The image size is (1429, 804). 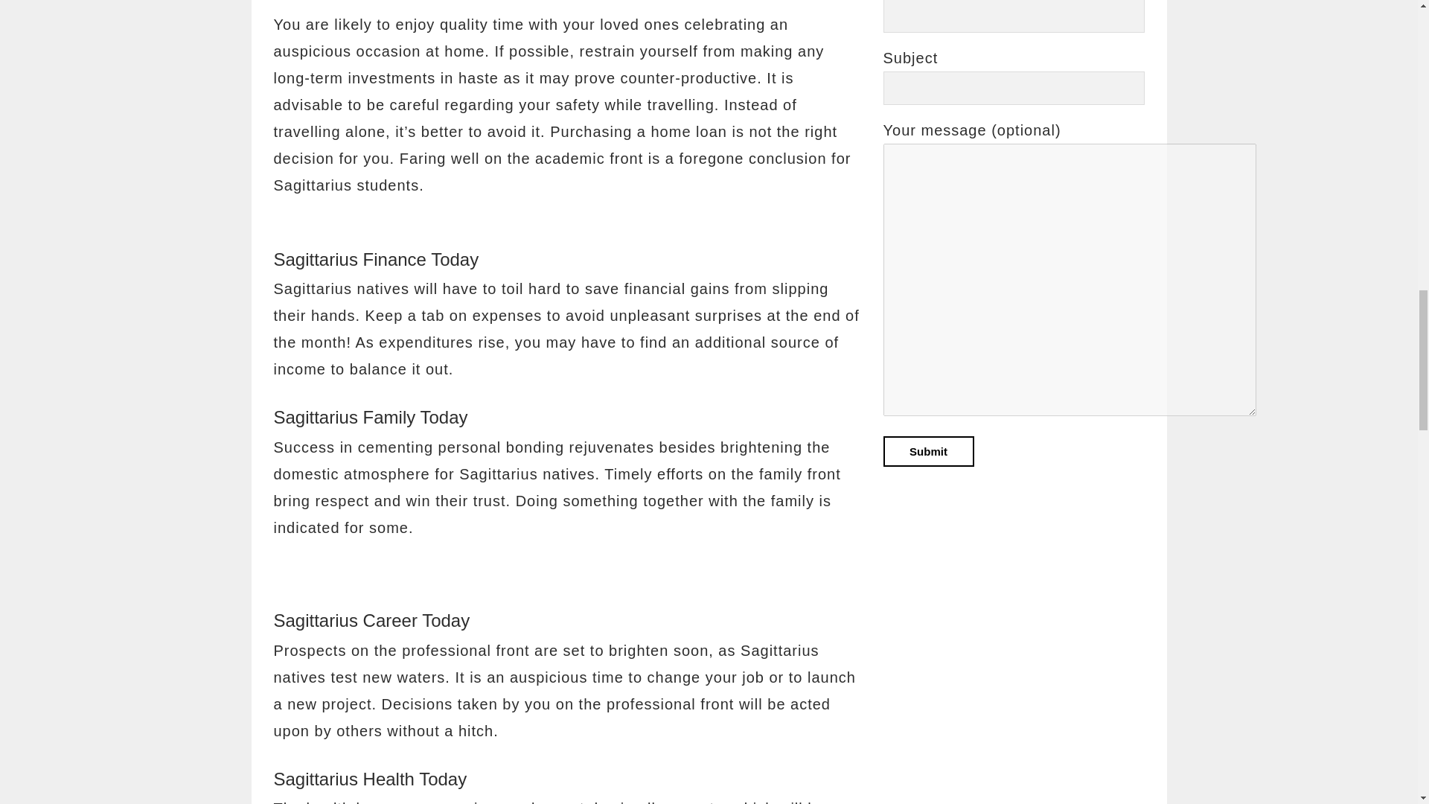 What do you see at coordinates (927, 451) in the screenshot?
I see `Submit` at bounding box center [927, 451].